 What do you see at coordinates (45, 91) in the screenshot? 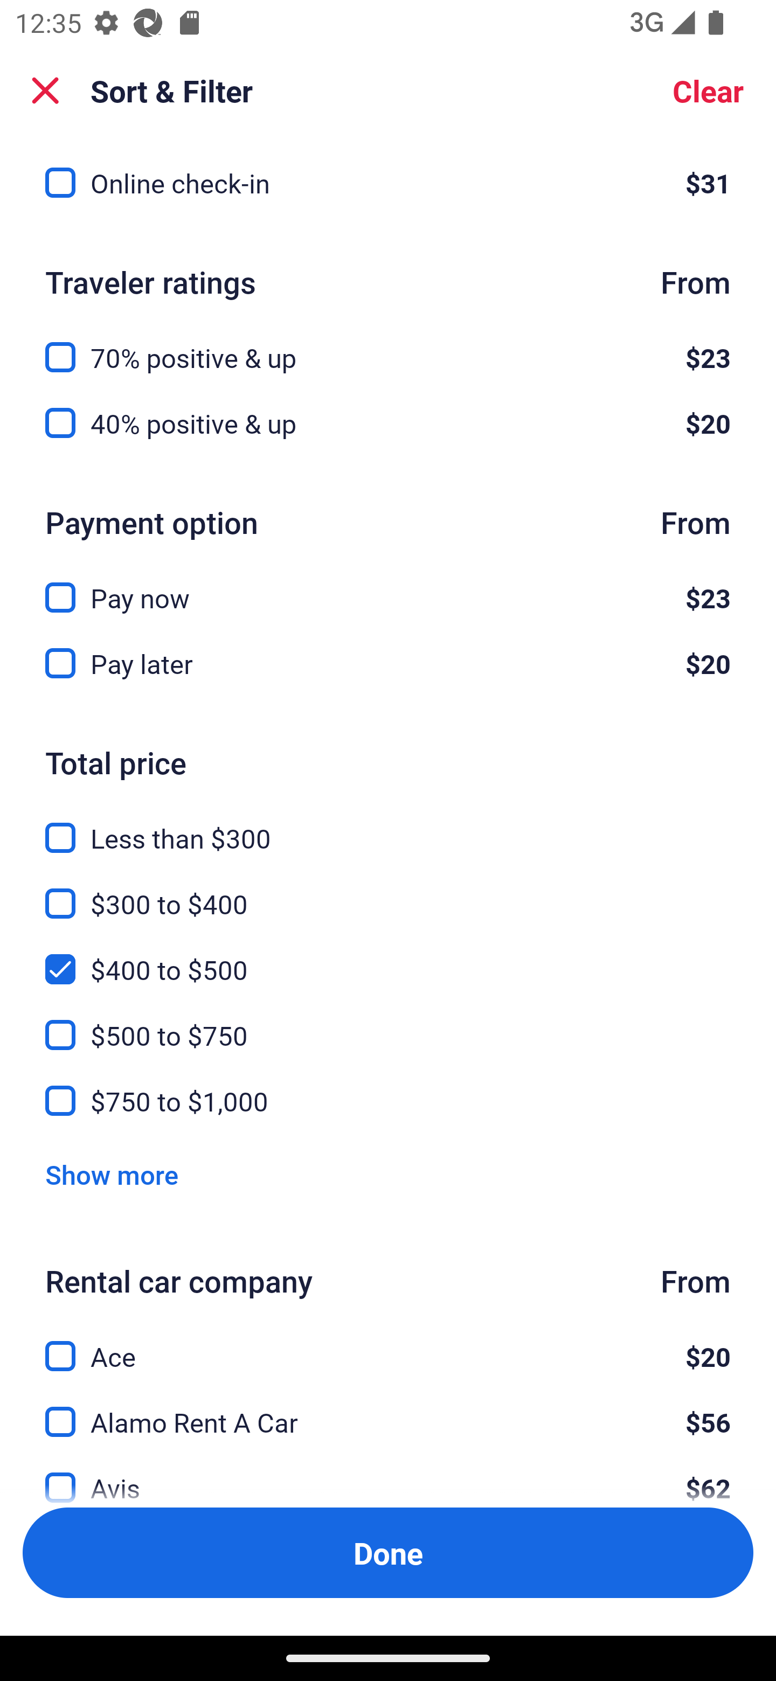
I see `Close Sort and Filter` at bounding box center [45, 91].